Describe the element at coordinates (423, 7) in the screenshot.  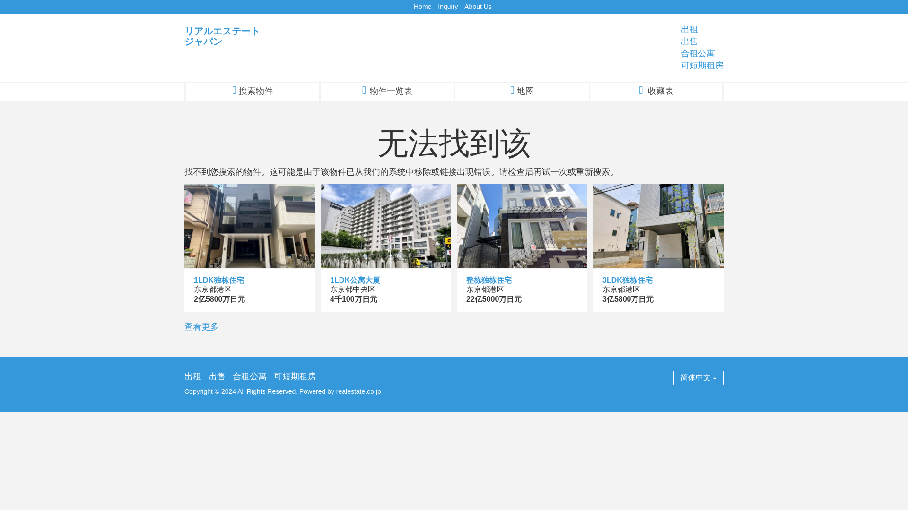
I see `Home` at that location.